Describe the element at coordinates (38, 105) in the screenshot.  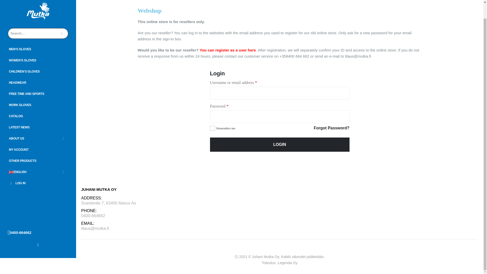
I see `WORK GLOVES` at that location.